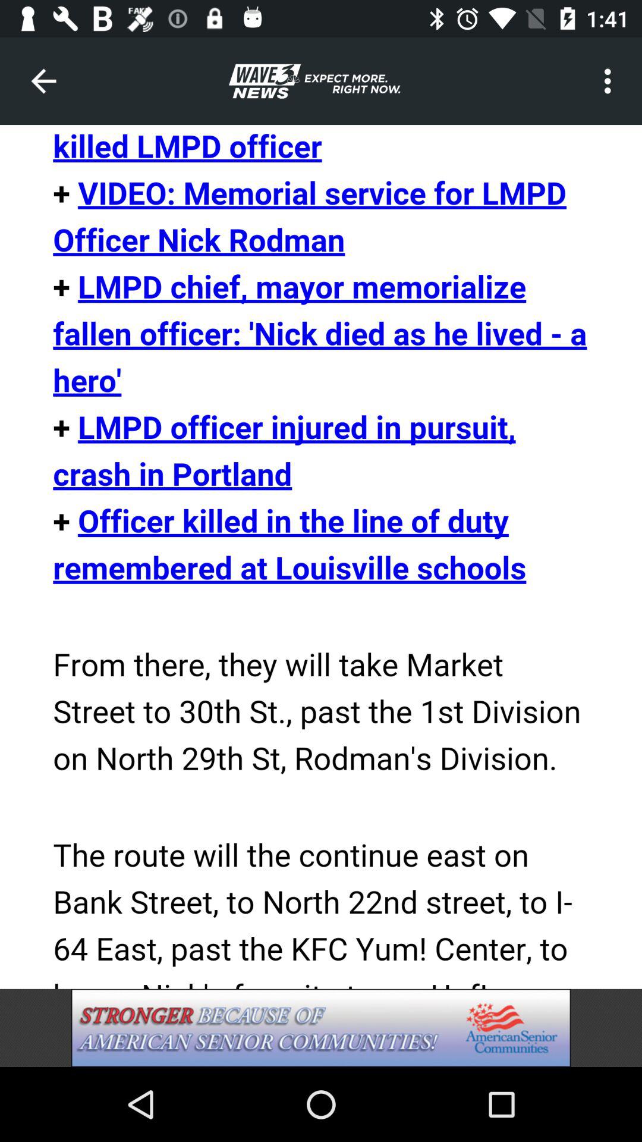 Image resolution: width=642 pixels, height=1142 pixels. What do you see at coordinates (321, 1028) in the screenshot?
I see `advertisement page` at bounding box center [321, 1028].